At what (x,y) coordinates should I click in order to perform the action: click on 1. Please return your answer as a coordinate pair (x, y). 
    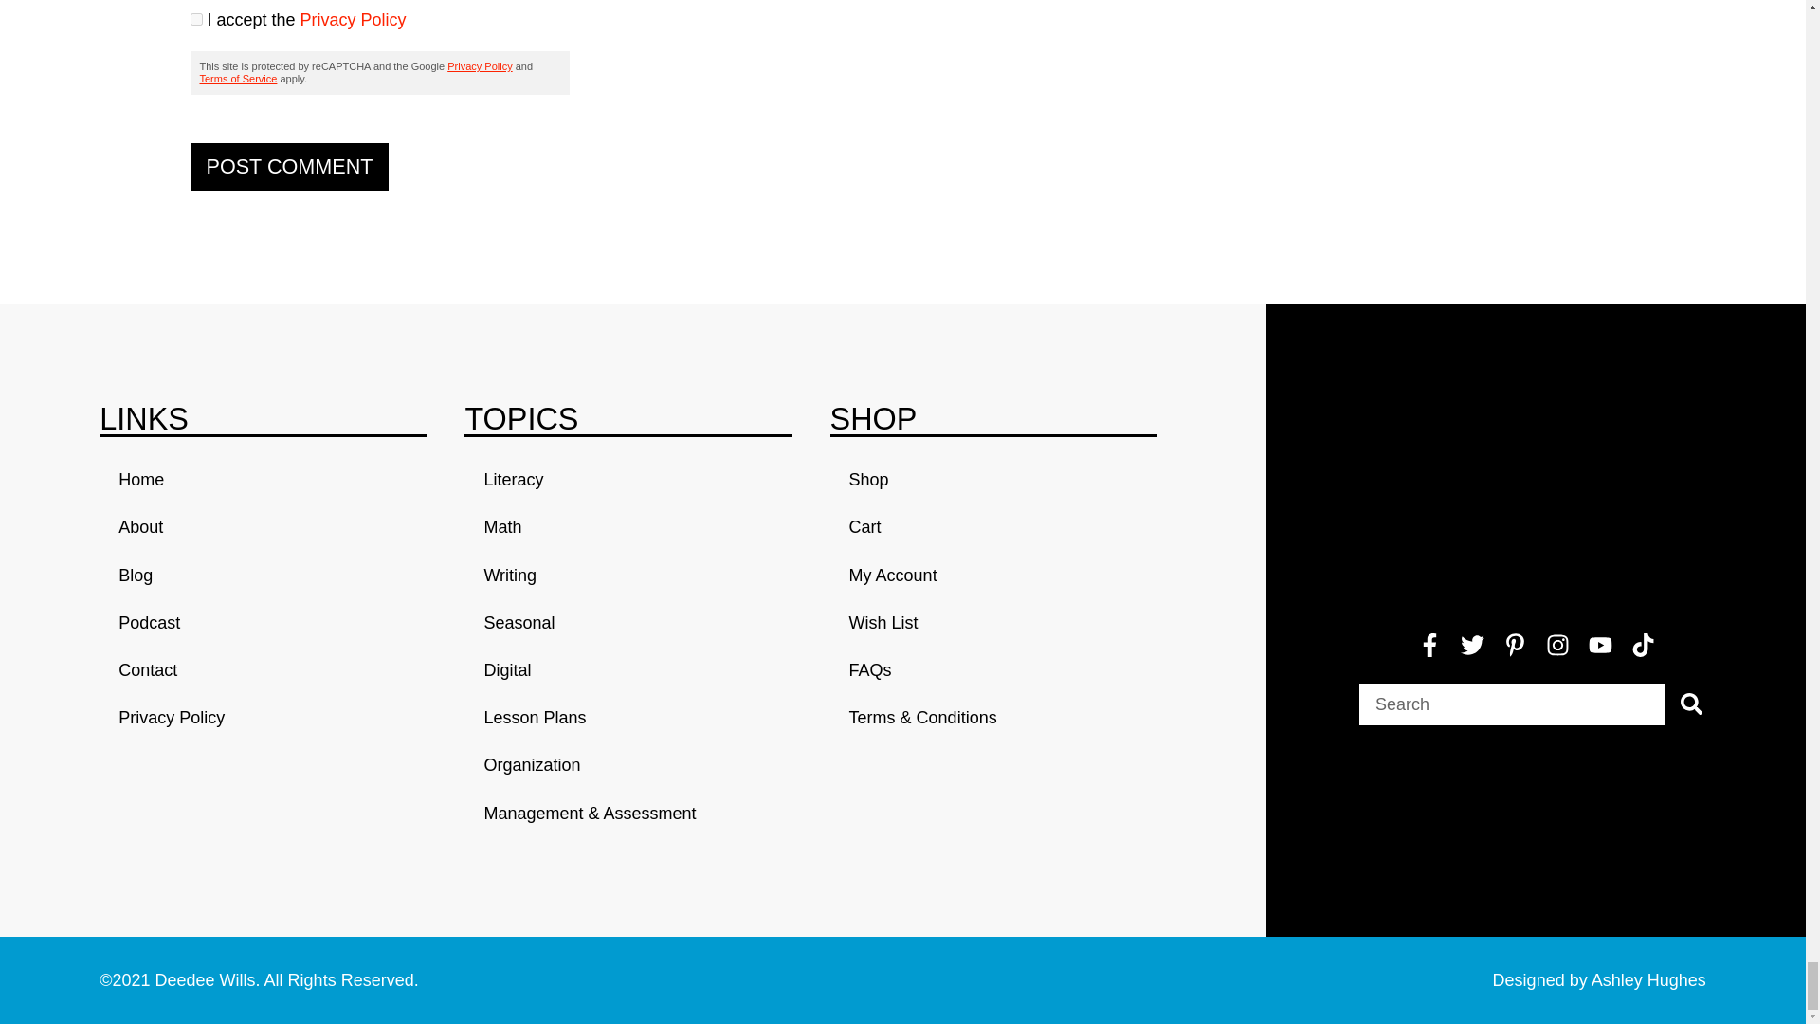
    Looking at the image, I should click on (195, 19).